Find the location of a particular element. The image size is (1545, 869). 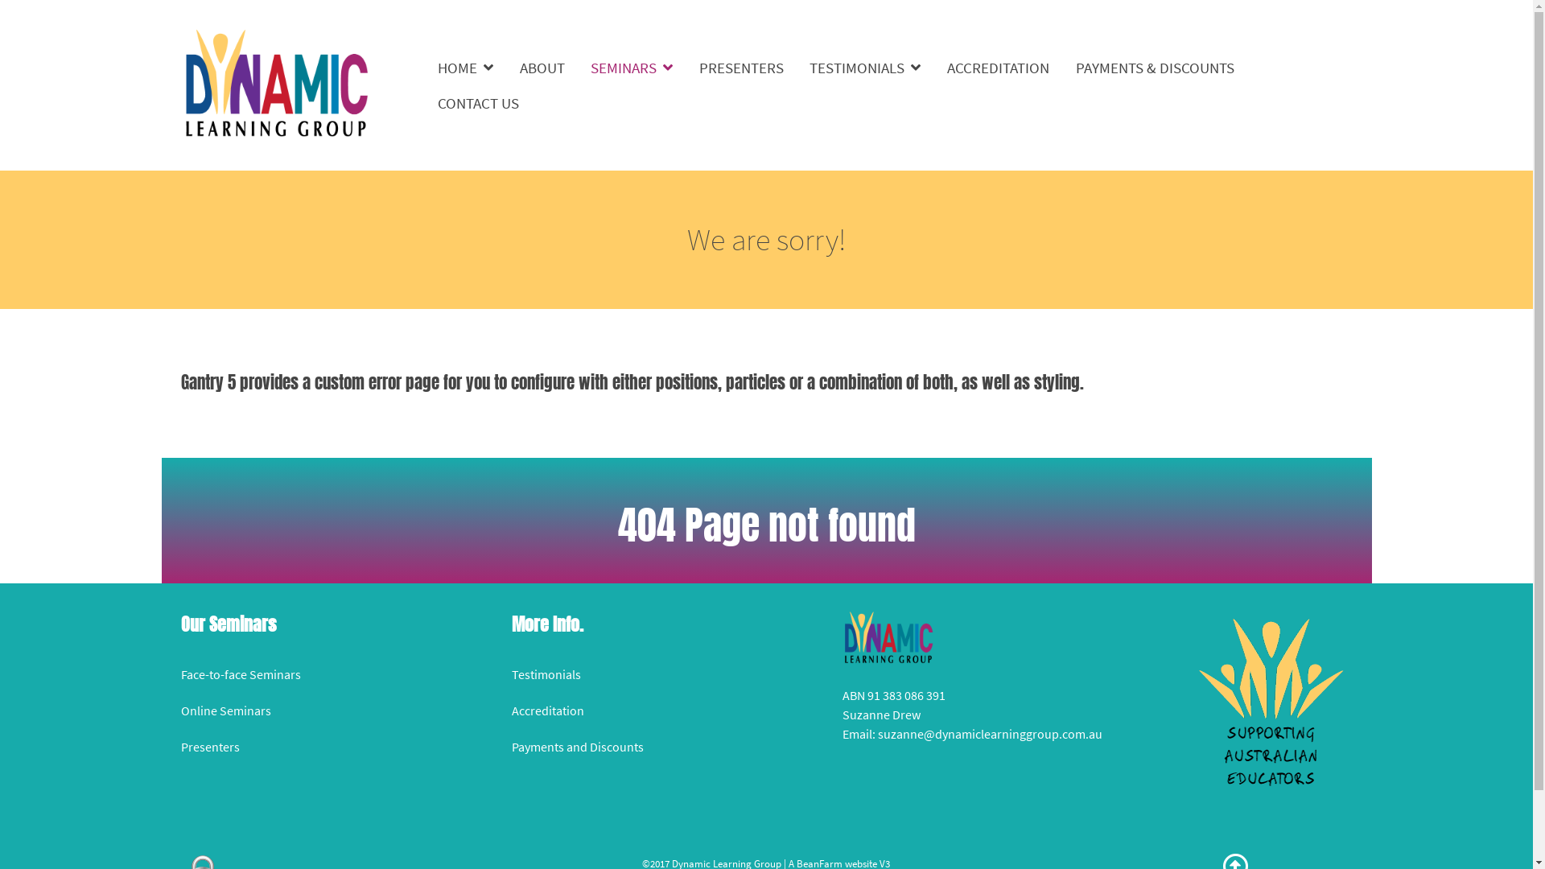

ACCREDITATION is located at coordinates (998, 68).